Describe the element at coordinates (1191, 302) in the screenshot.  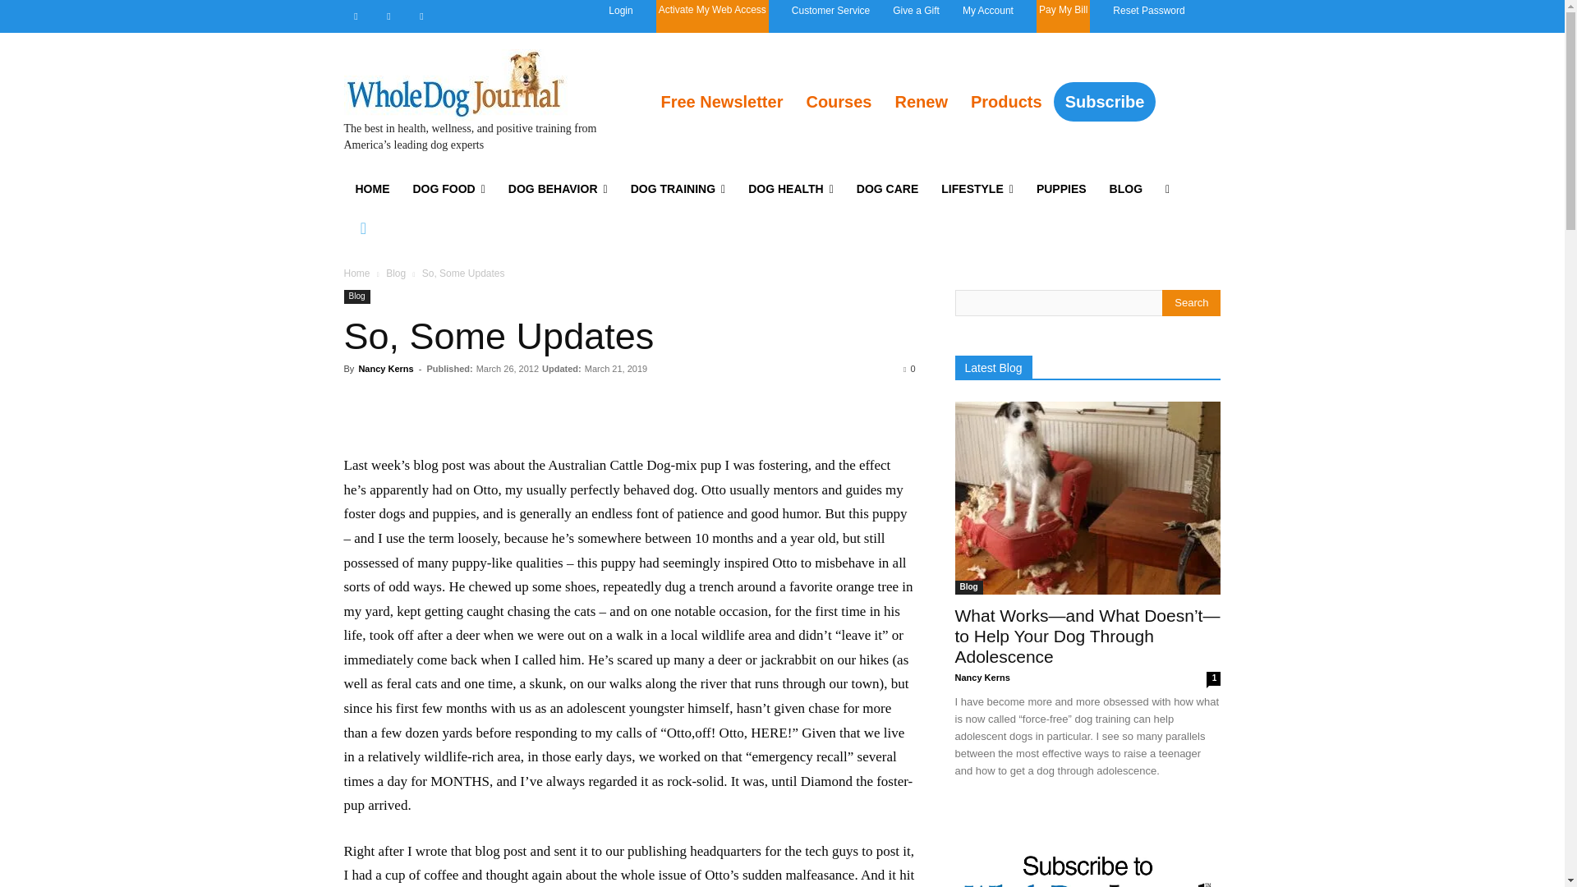
I see `Search` at that location.